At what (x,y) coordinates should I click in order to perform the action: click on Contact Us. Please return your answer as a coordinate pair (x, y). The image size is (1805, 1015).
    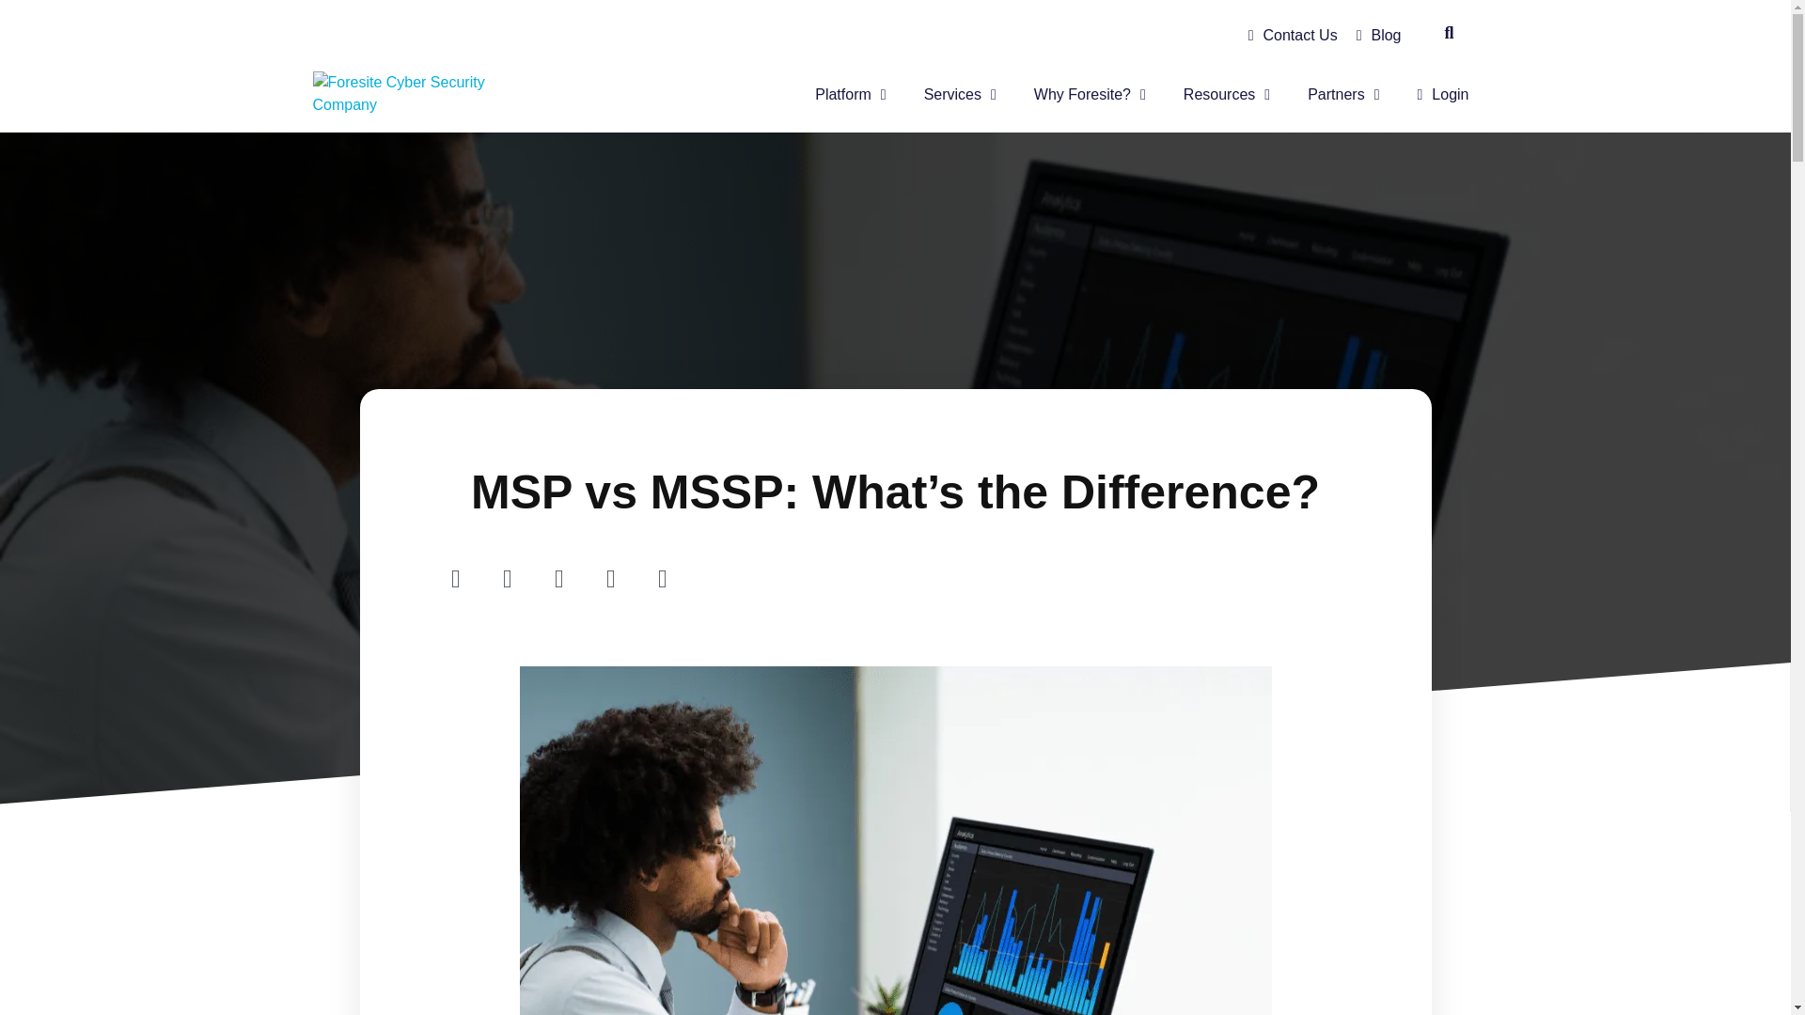
    Looking at the image, I should click on (1292, 36).